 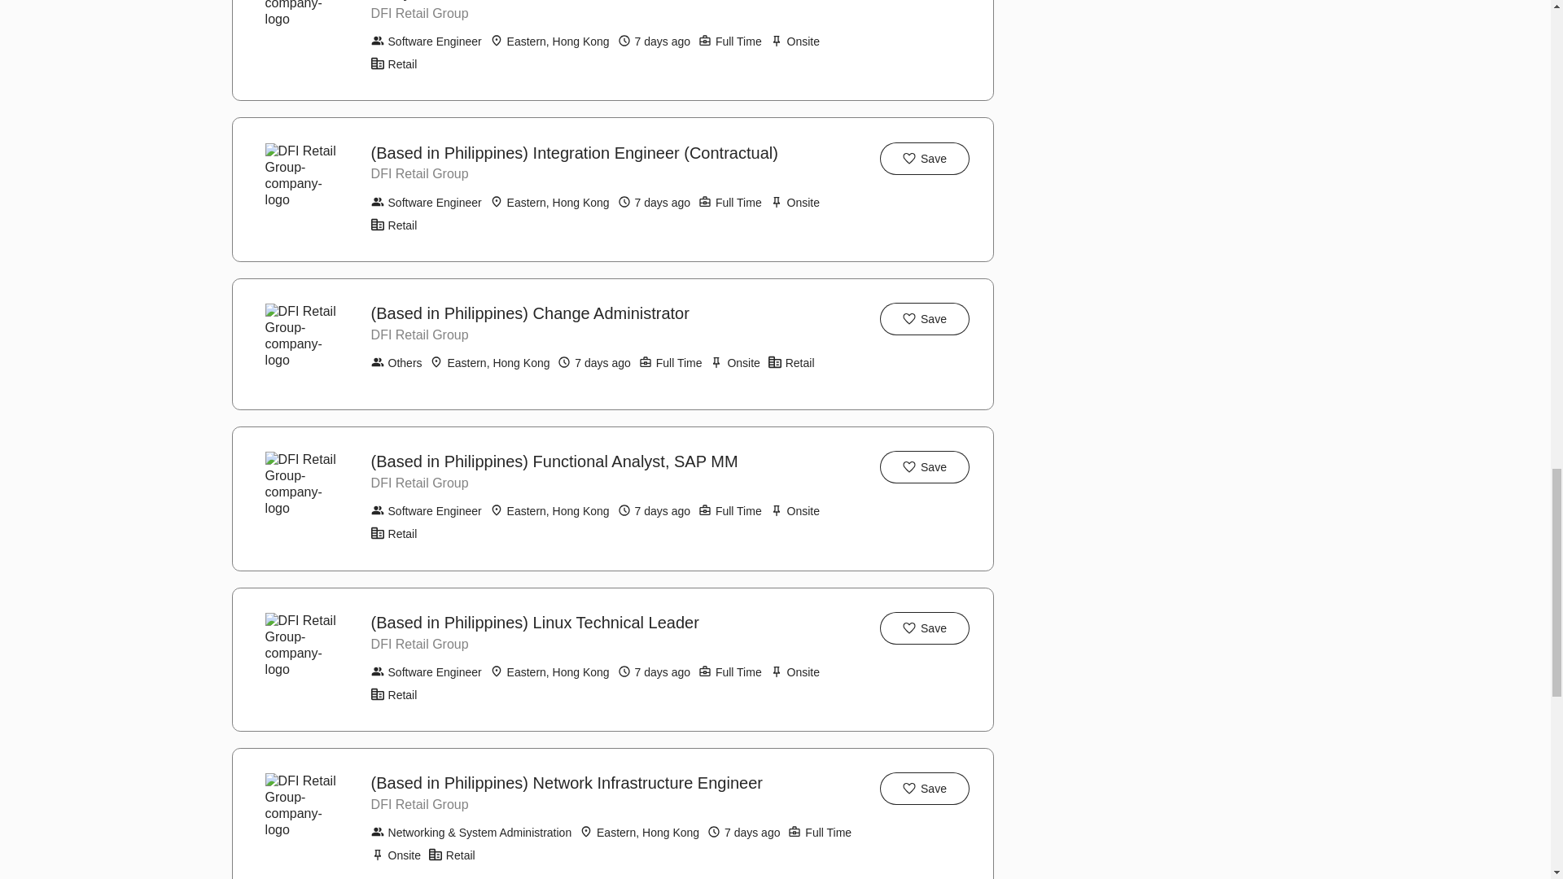 I want to click on Save, so click(x=925, y=467).